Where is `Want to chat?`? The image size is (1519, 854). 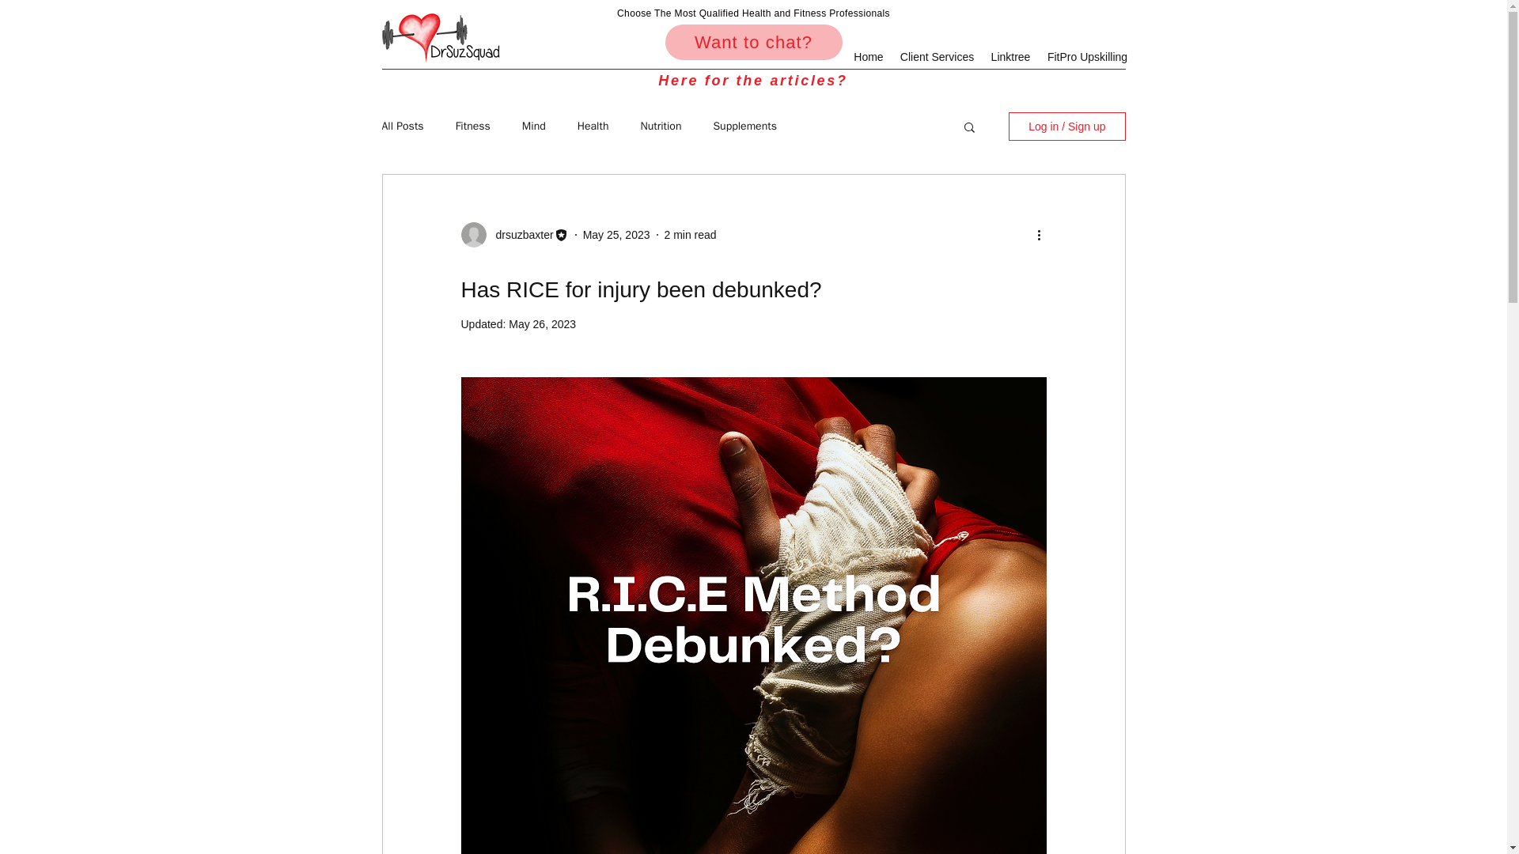
Want to chat? is located at coordinates (753, 42).